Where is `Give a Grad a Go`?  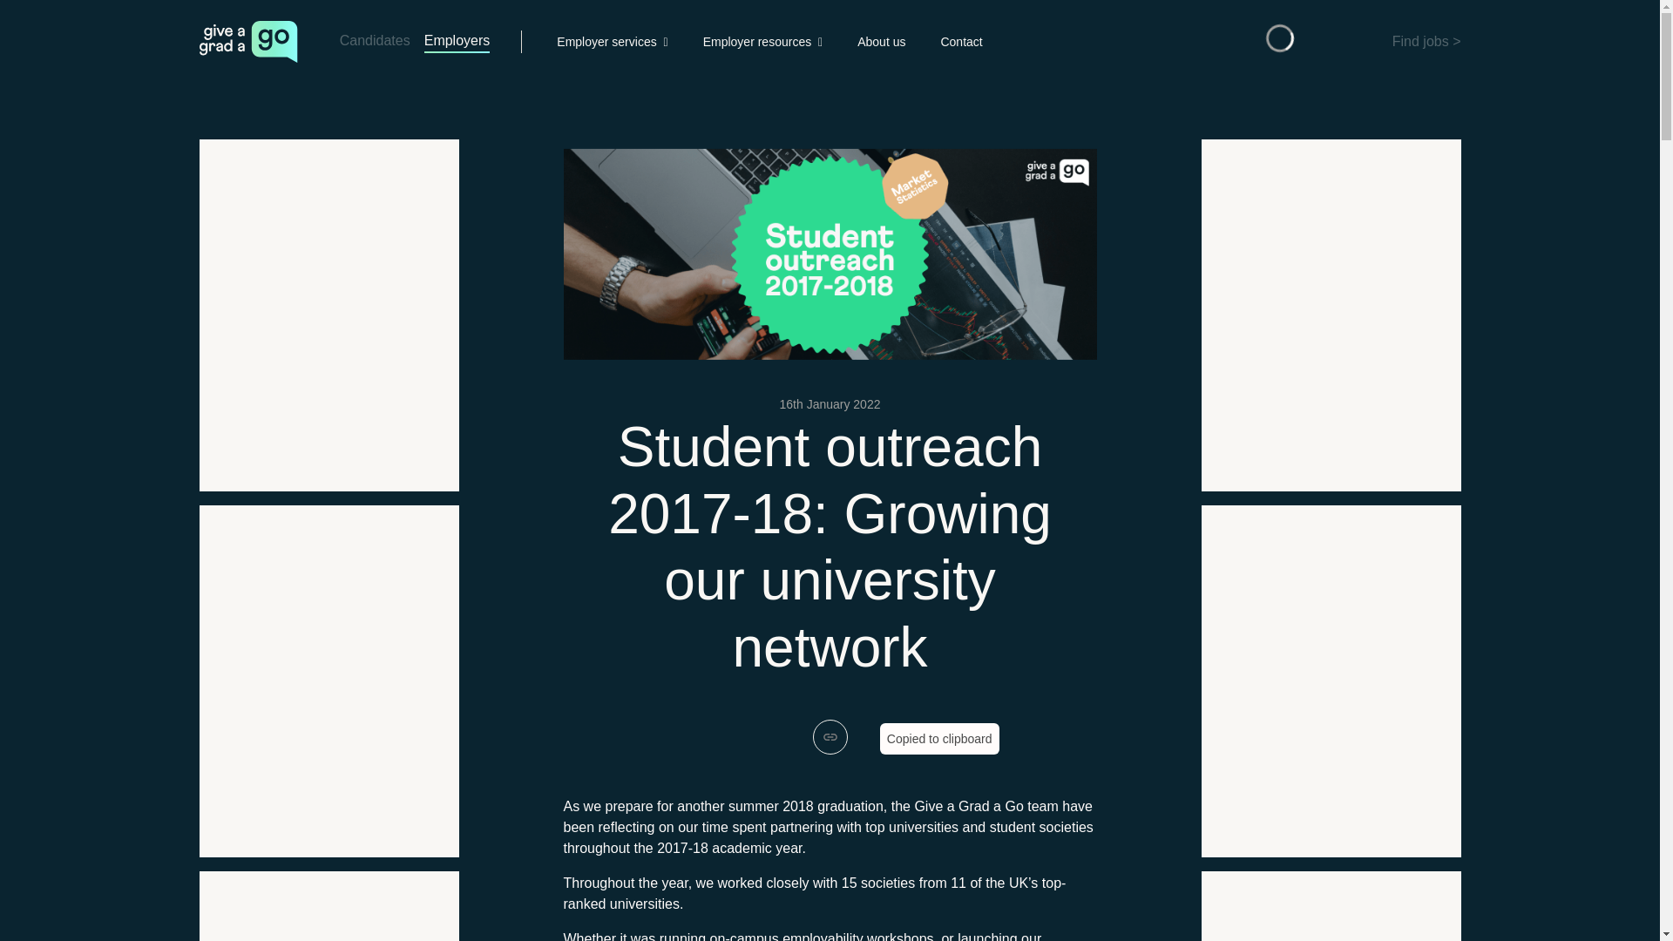
Give a Grad a Go is located at coordinates (247, 42).